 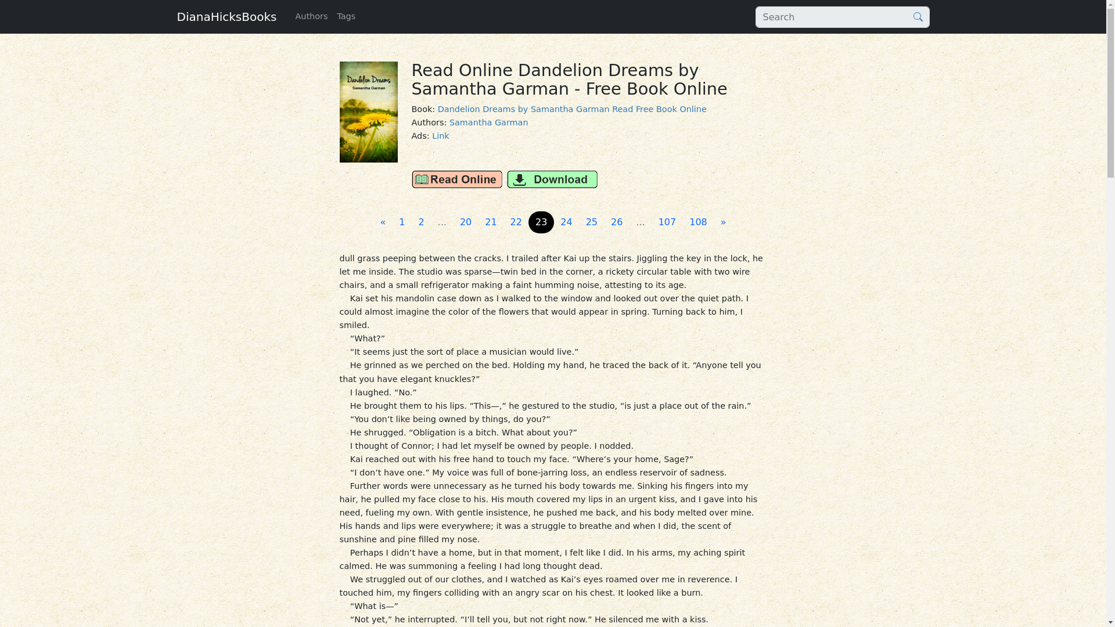 I want to click on 2, so click(x=420, y=222).